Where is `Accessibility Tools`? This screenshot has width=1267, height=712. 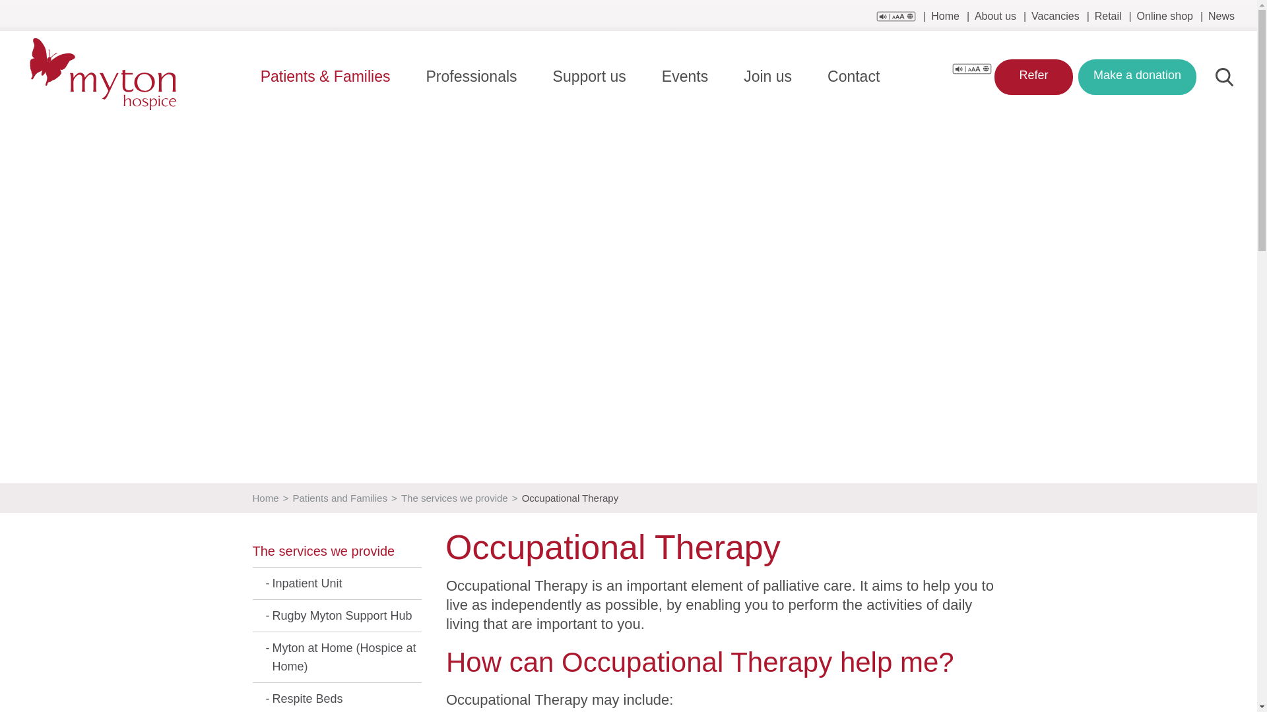 Accessibility Tools is located at coordinates (972, 69).